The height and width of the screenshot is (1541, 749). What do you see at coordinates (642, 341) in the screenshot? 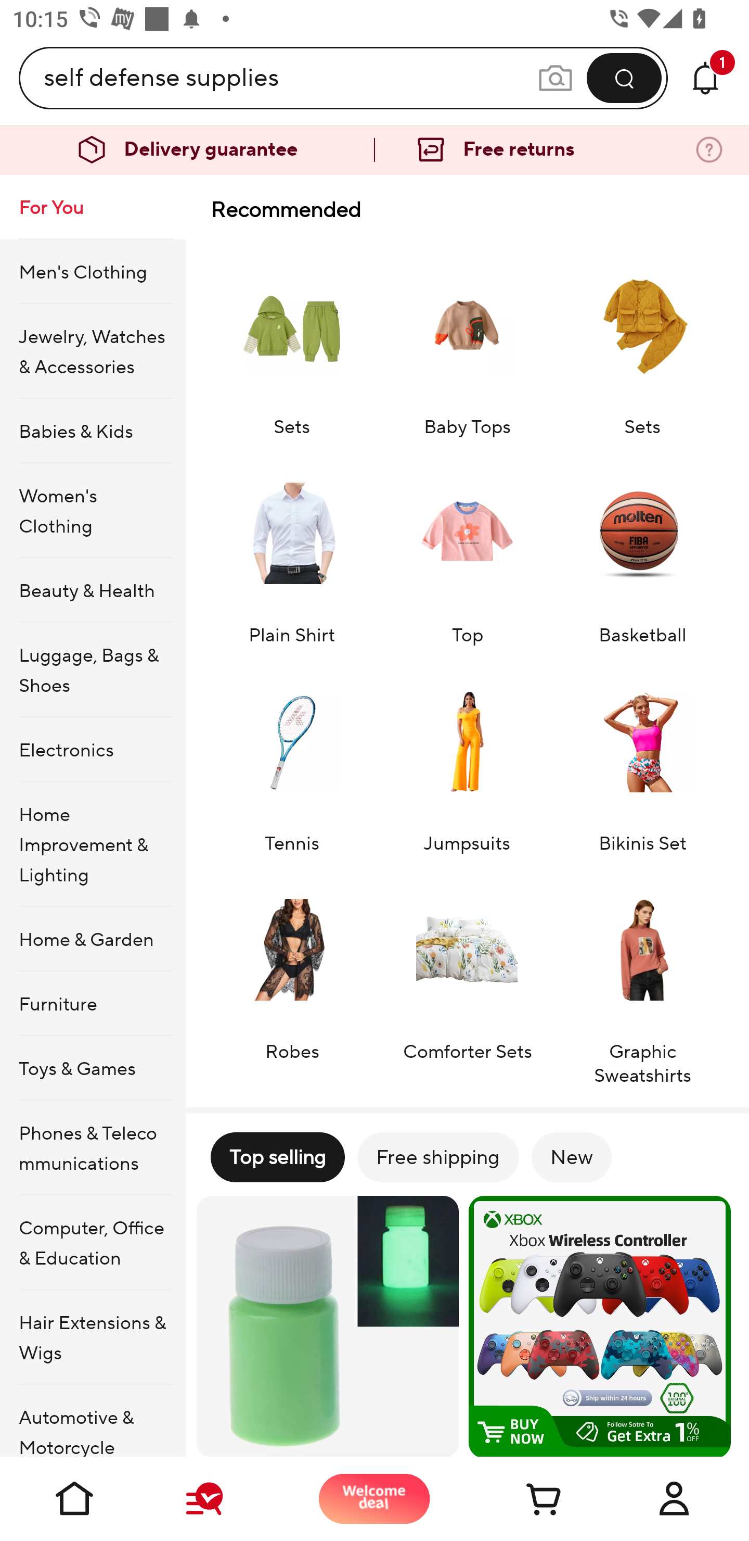
I see `Sets` at bounding box center [642, 341].